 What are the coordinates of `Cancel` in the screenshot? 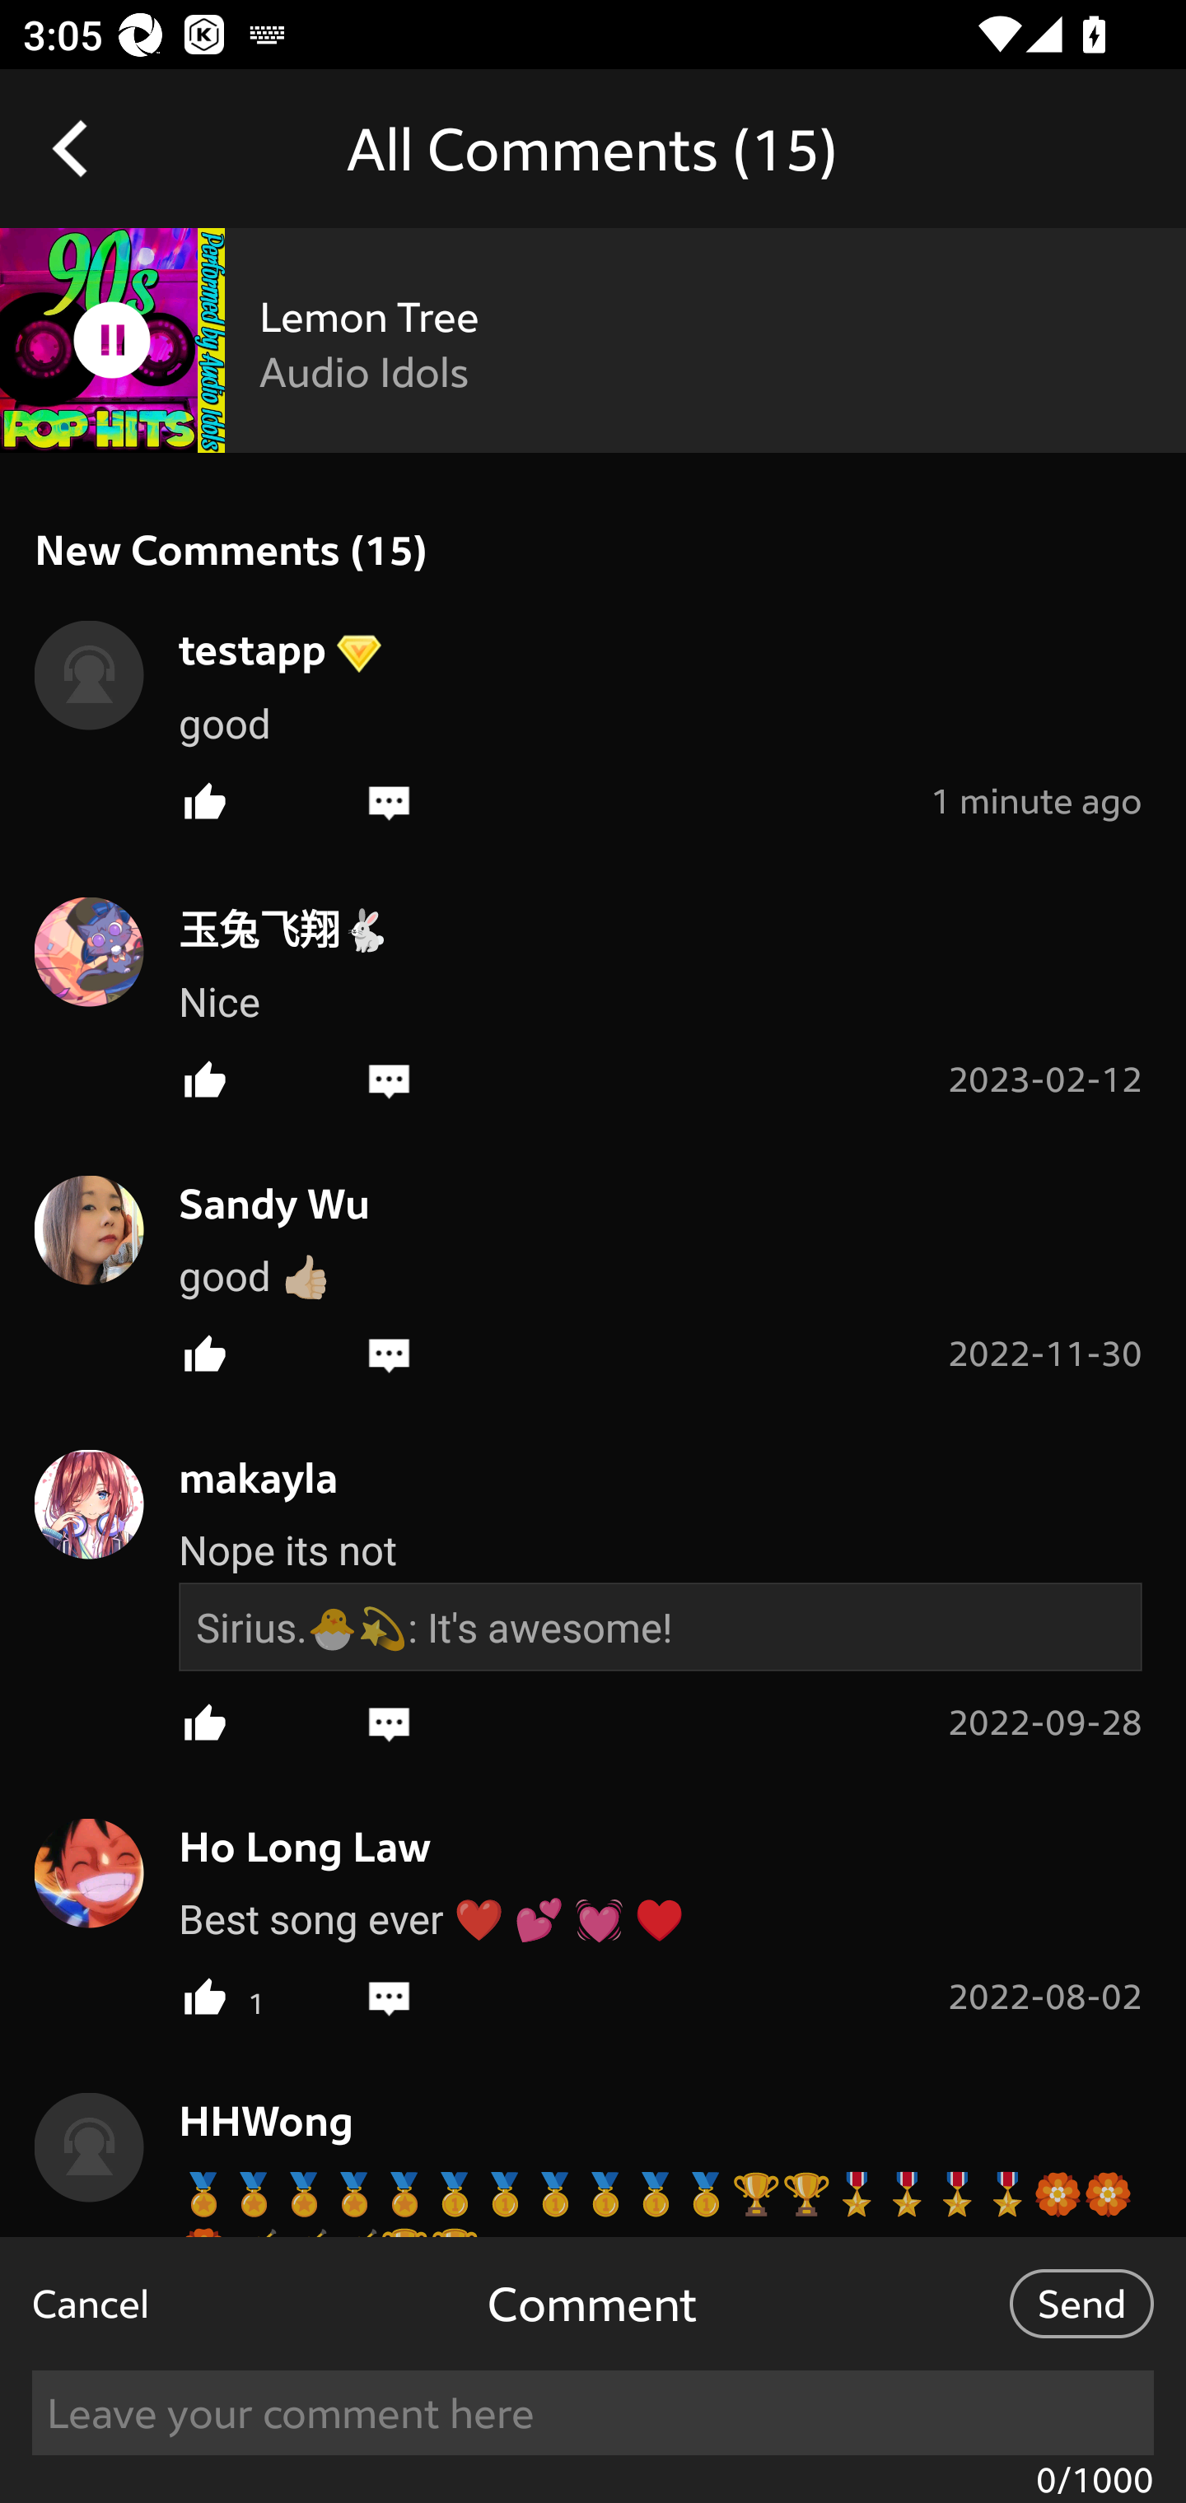 It's located at (91, 2304).